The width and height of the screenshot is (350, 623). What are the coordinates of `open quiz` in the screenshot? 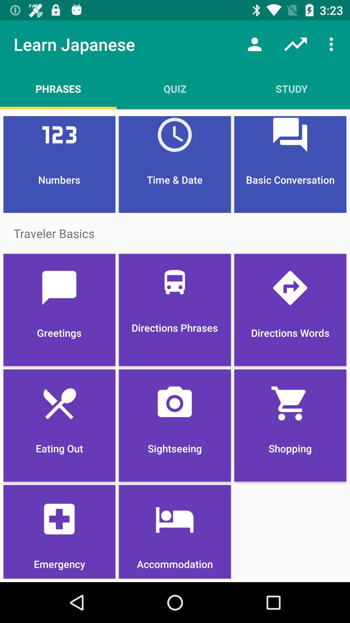 It's located at (175, 89).